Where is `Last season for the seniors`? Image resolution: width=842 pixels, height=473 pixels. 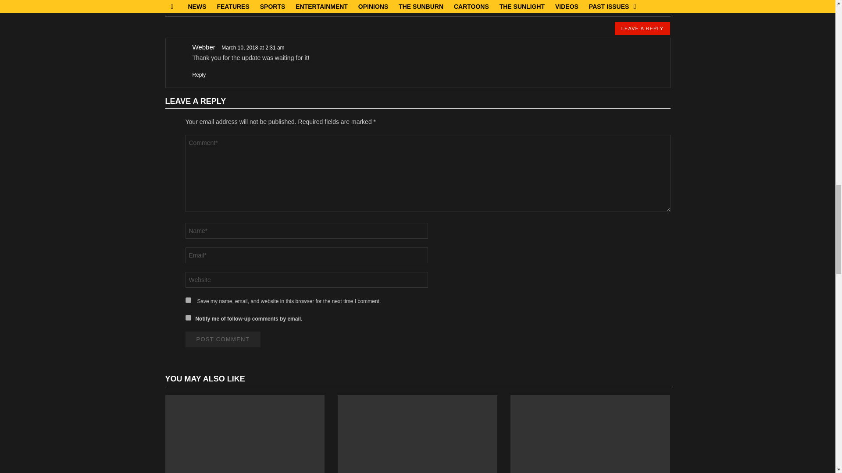 Last season for the seniors is located at coordinates (417, 434).